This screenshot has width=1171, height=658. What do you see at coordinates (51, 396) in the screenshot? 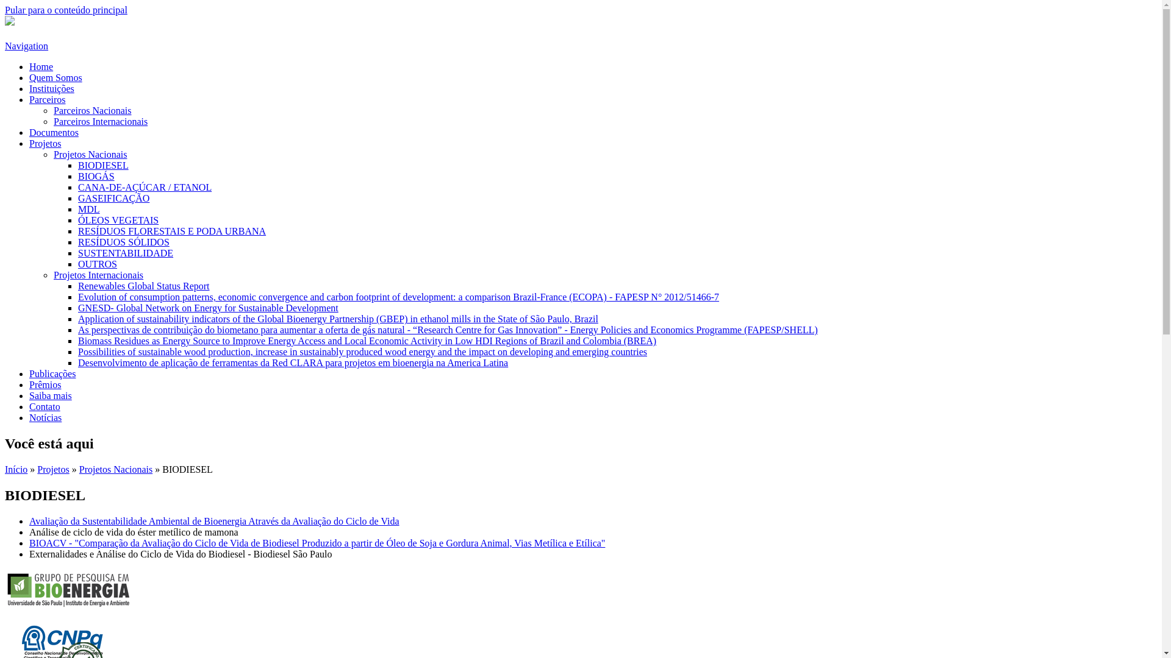
I see `Saiba mais` at bounding box center [51, 396].